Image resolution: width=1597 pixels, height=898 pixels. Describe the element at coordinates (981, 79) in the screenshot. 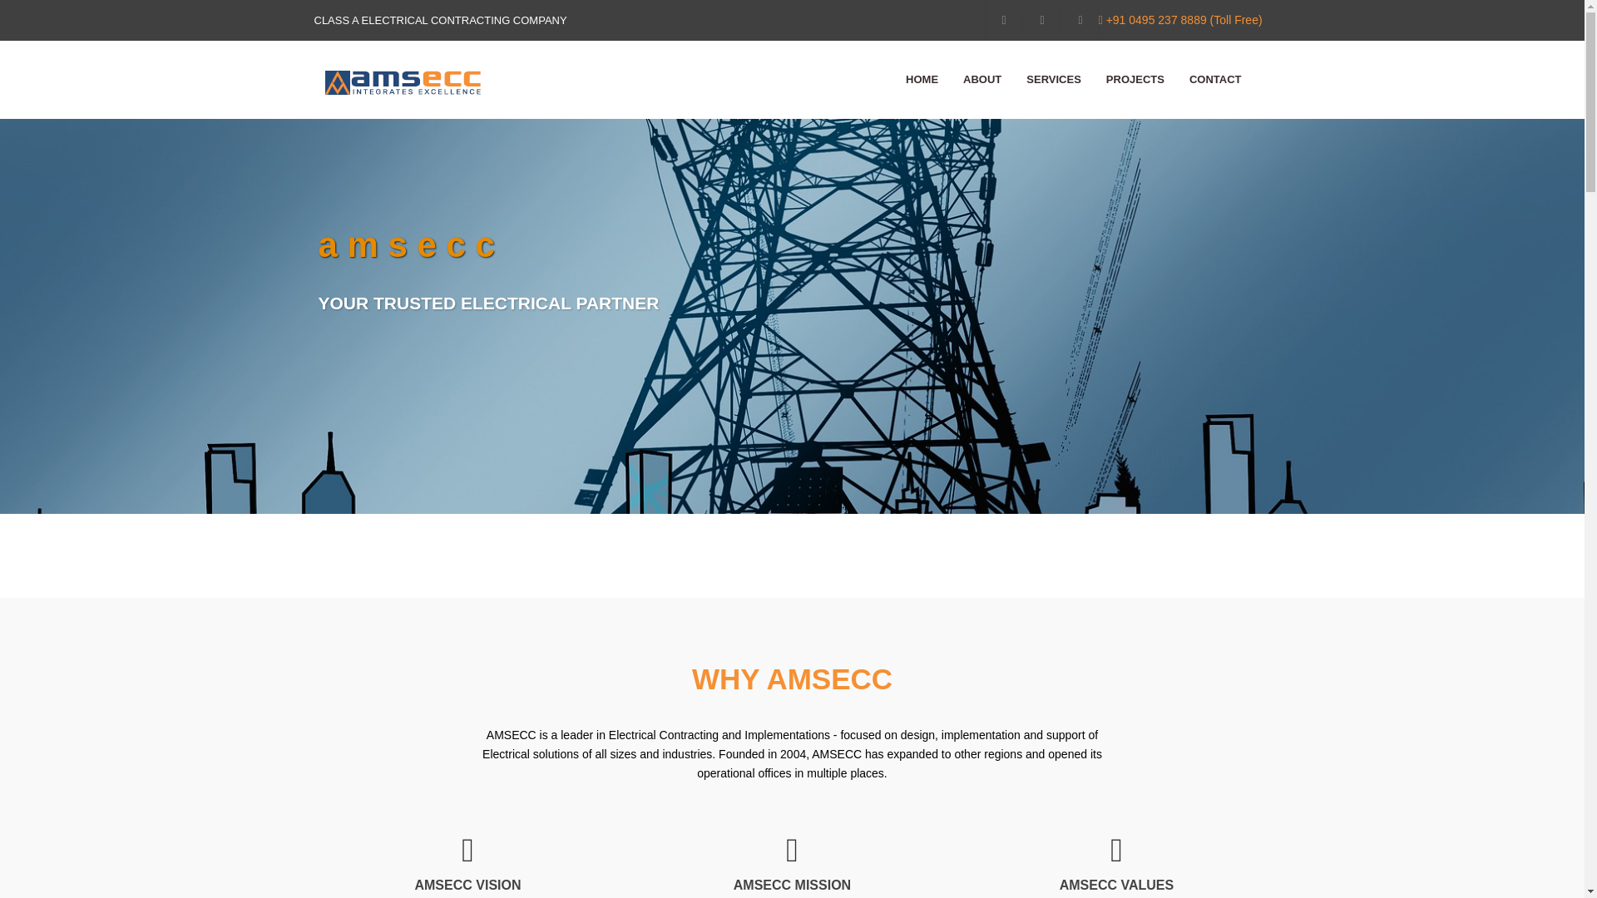

I see `ABOUT` at that location.